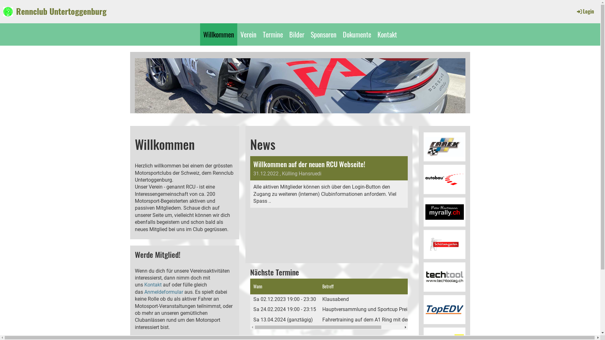 The height and width of the screenshot is (340, 605). What do you see at coordinates (219, 35) in the screenshot?
I see `Willkommen` at bounding box center [219, 35].